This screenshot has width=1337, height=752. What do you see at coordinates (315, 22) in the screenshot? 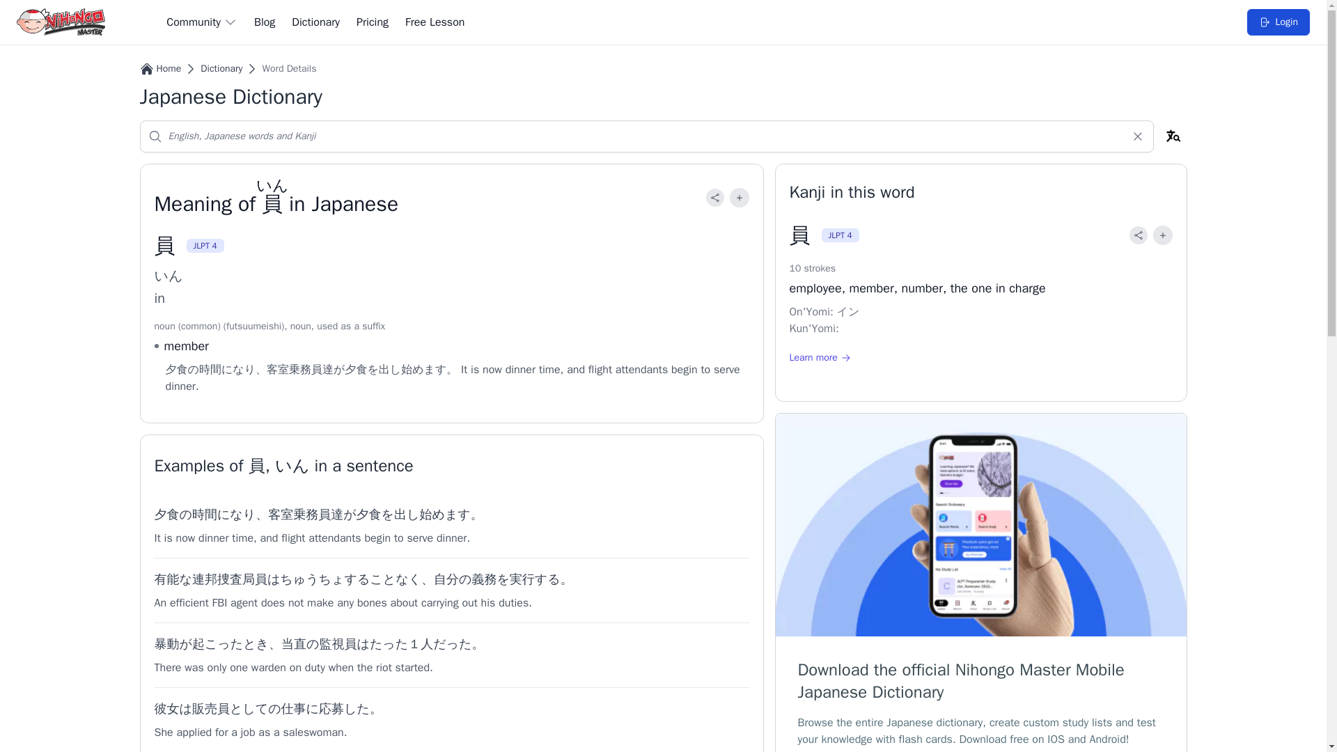
I see `Dictionary` at bounding box center [315, 22].